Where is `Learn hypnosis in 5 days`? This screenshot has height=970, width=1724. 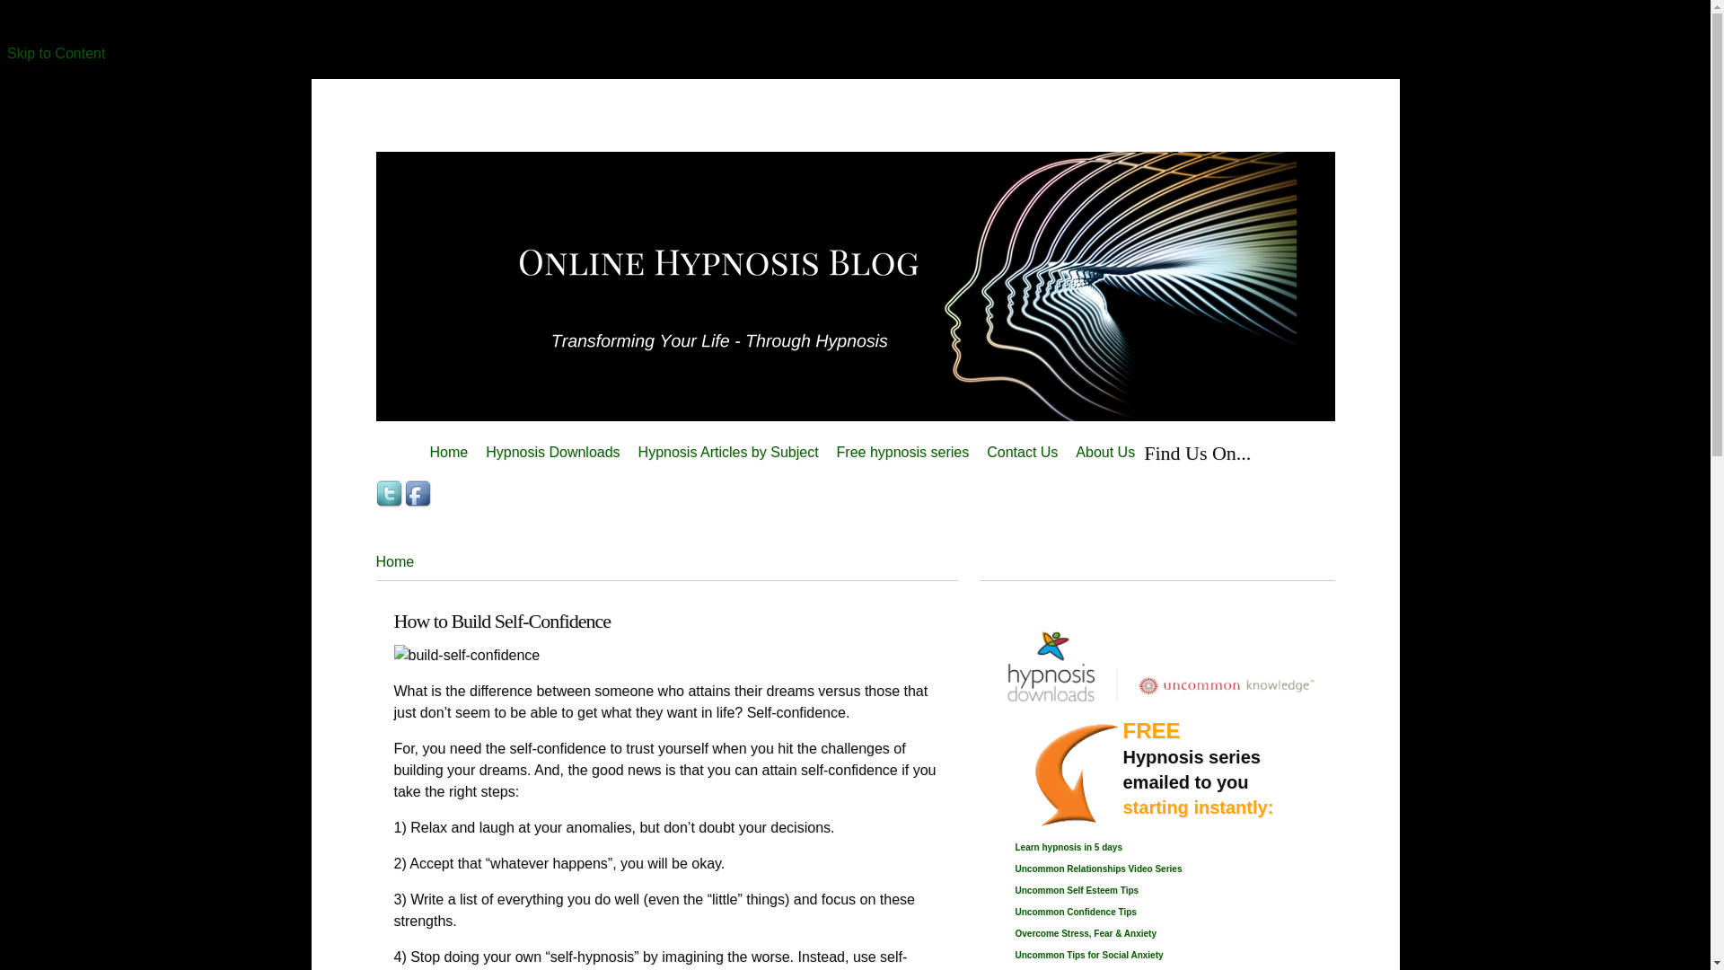
Learn hypnosis in 5 days is located at coordinates (1069, 848).